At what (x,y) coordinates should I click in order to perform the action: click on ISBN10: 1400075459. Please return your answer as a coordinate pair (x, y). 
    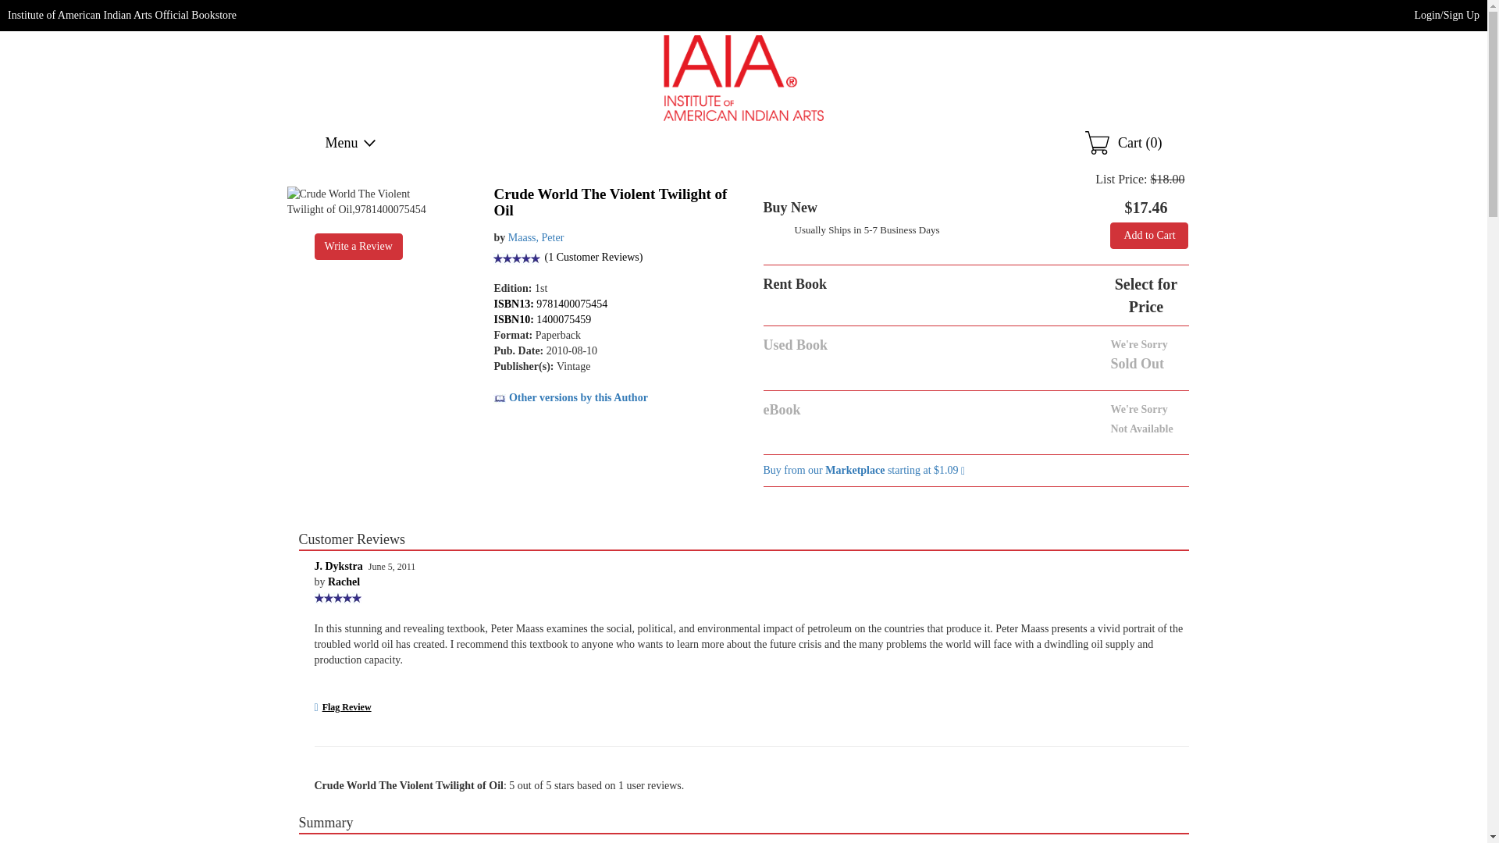
    Looking at the image, I should click on (542, 318).